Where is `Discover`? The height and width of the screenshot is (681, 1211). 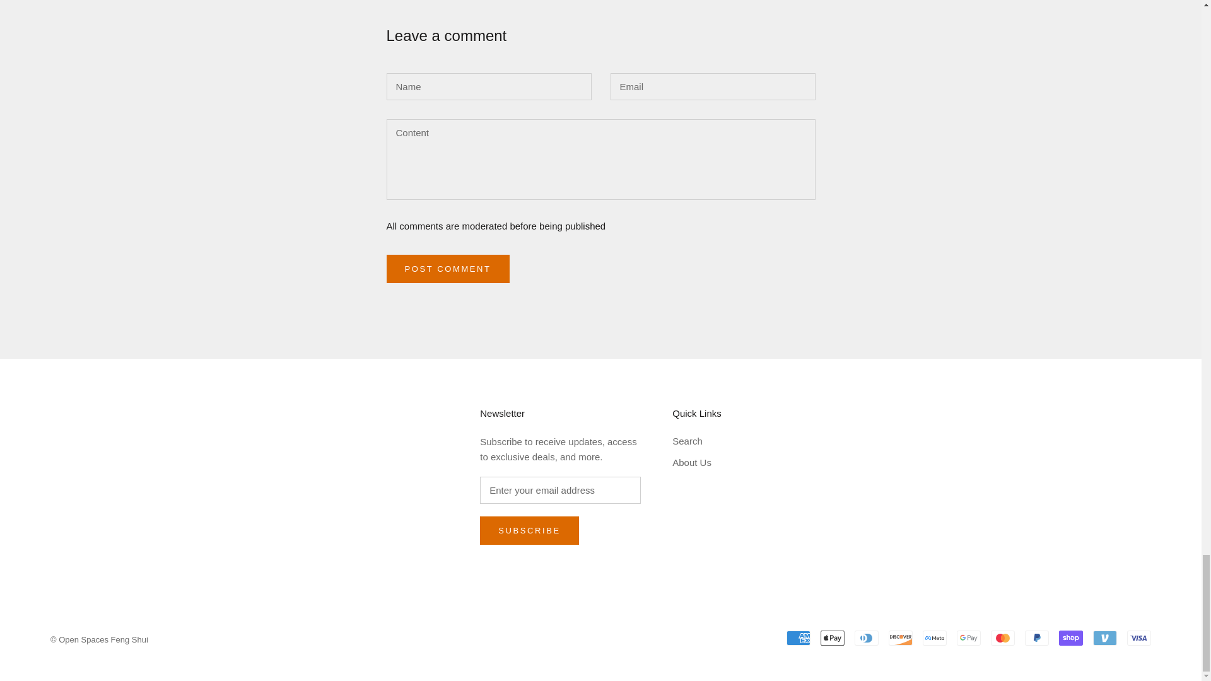
Discover is located at coordinates (901, 638).